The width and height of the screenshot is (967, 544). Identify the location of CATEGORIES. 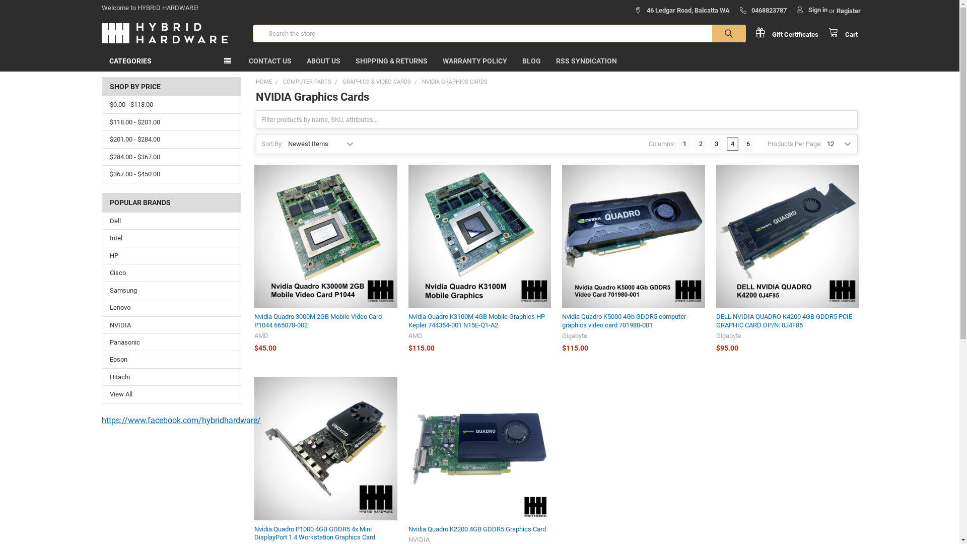
(171, 61).